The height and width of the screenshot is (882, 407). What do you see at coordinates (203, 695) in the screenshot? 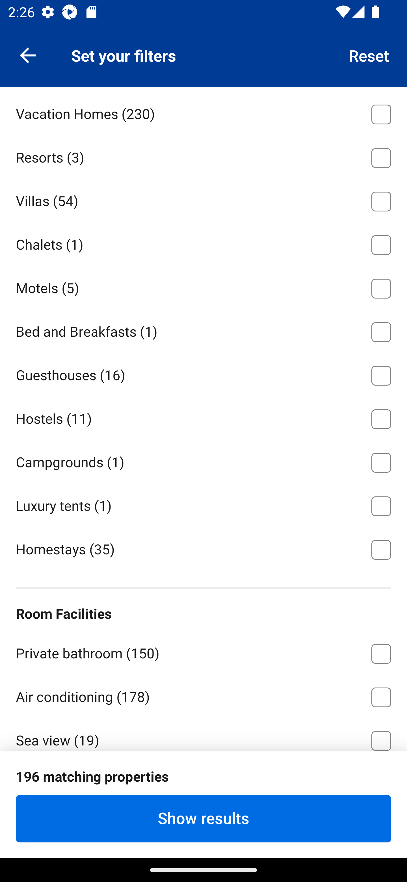
I see `Air conditioning ⁦(178)` at bounding box center [203, 695].